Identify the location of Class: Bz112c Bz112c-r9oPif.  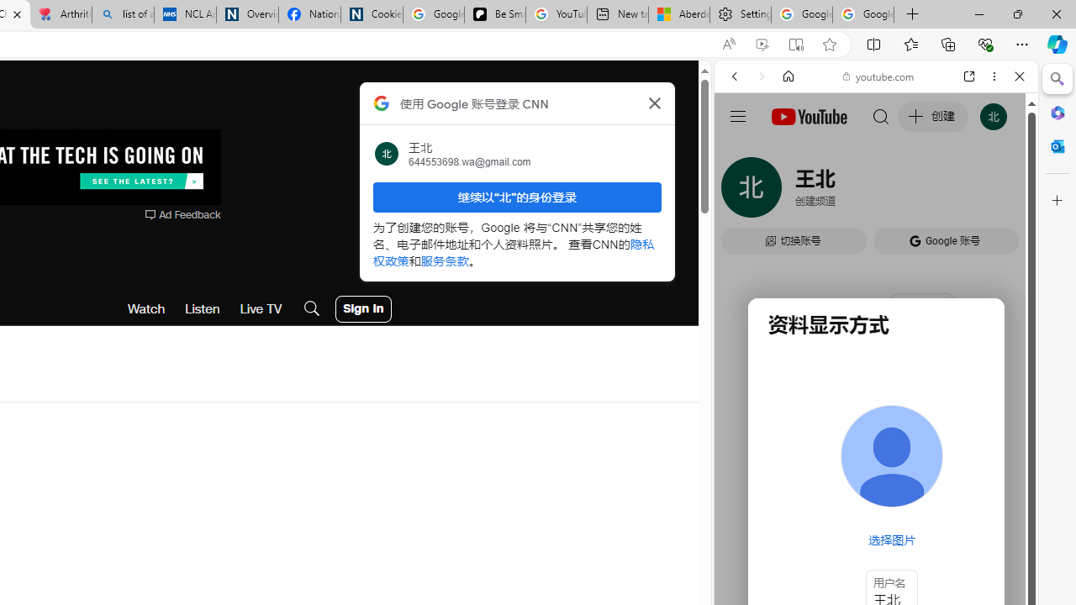
(654, 103).